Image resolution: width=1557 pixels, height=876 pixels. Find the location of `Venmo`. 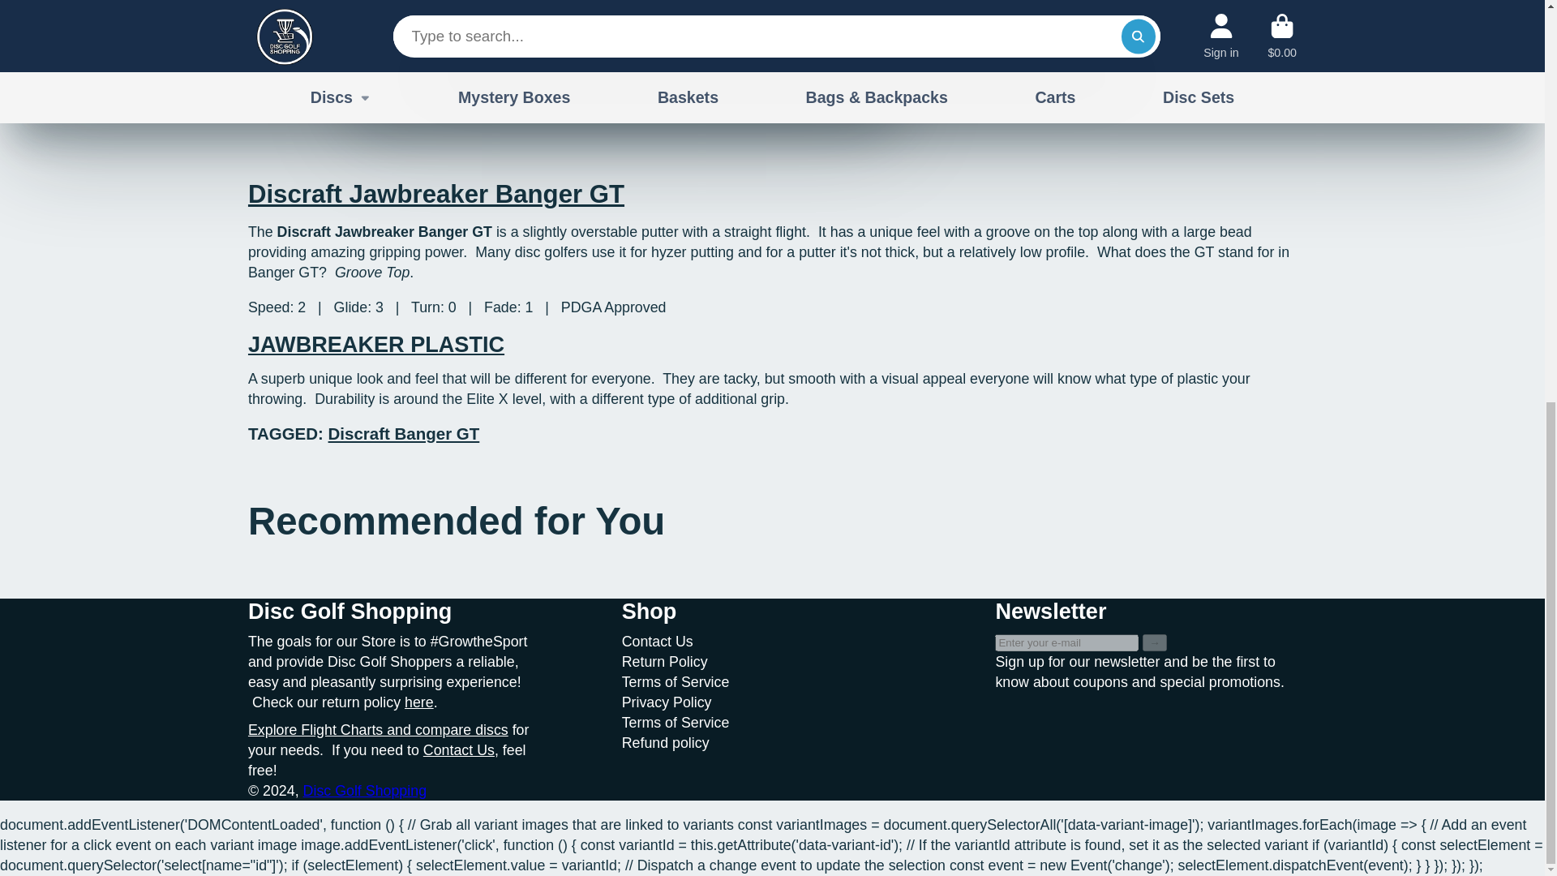

Venmo is located at coordinates (1246, 55).